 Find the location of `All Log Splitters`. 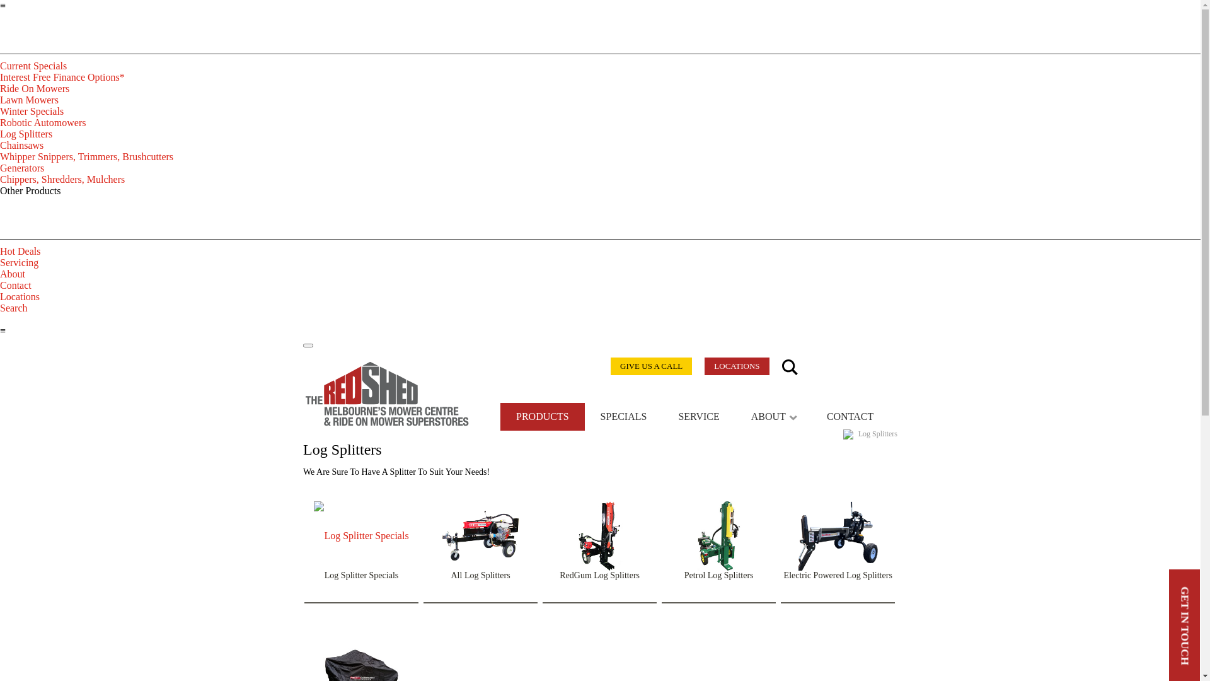

All Log Splitters is located at coordinates (481, 575).